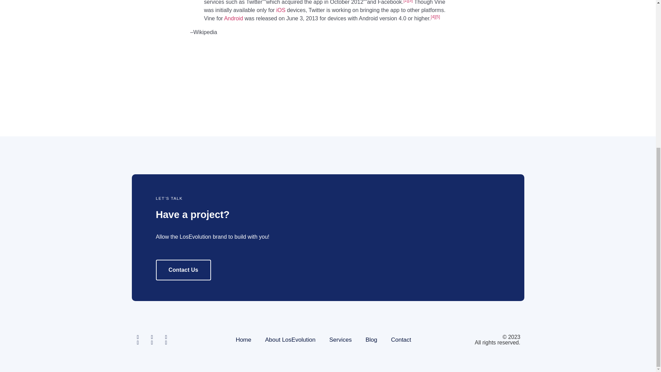 This screenshot has width=661, height=372. What do you see at coordinates (281, 10) in the screenshot?
I see `iOS` at bounding box center [281, 10].